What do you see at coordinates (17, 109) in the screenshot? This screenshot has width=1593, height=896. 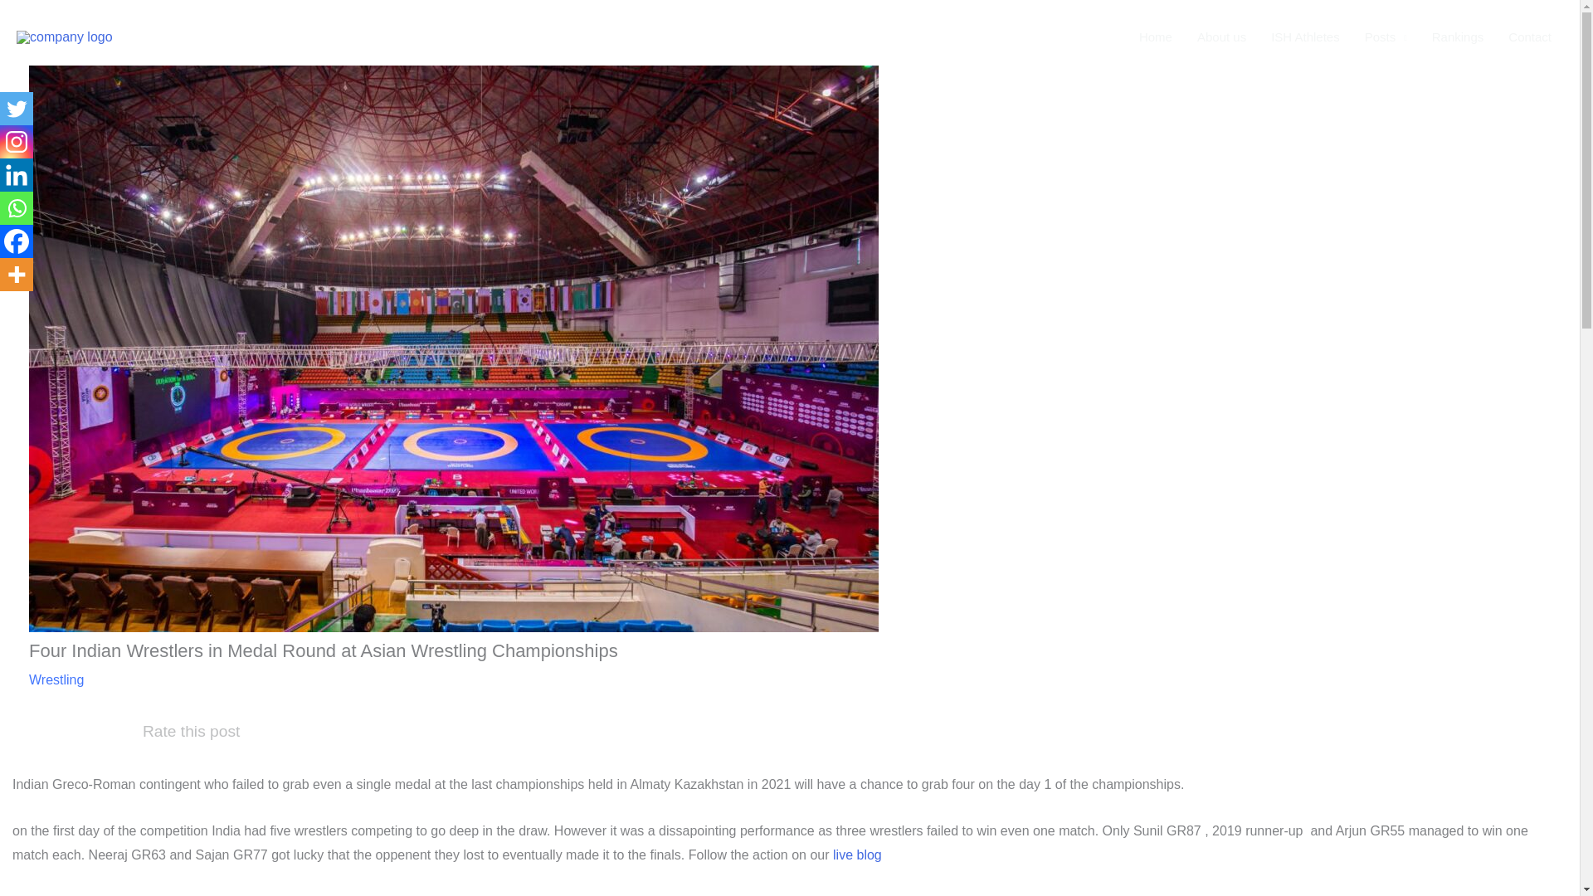 I see `Twitter` at bounding box center [17, 109].